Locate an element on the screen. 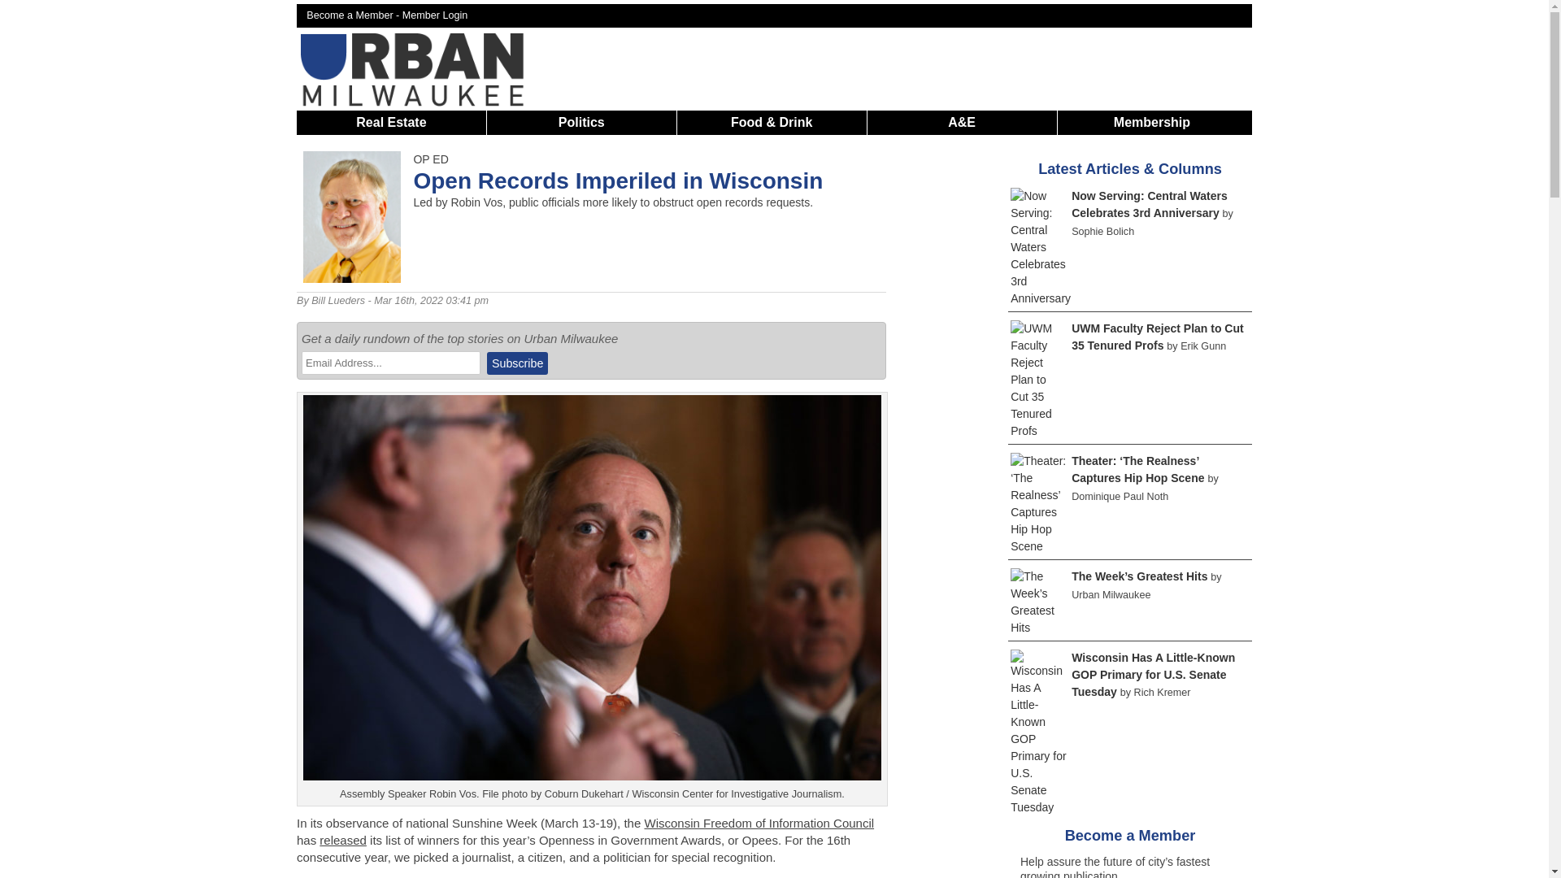  released is located at coordinates (343, 840).